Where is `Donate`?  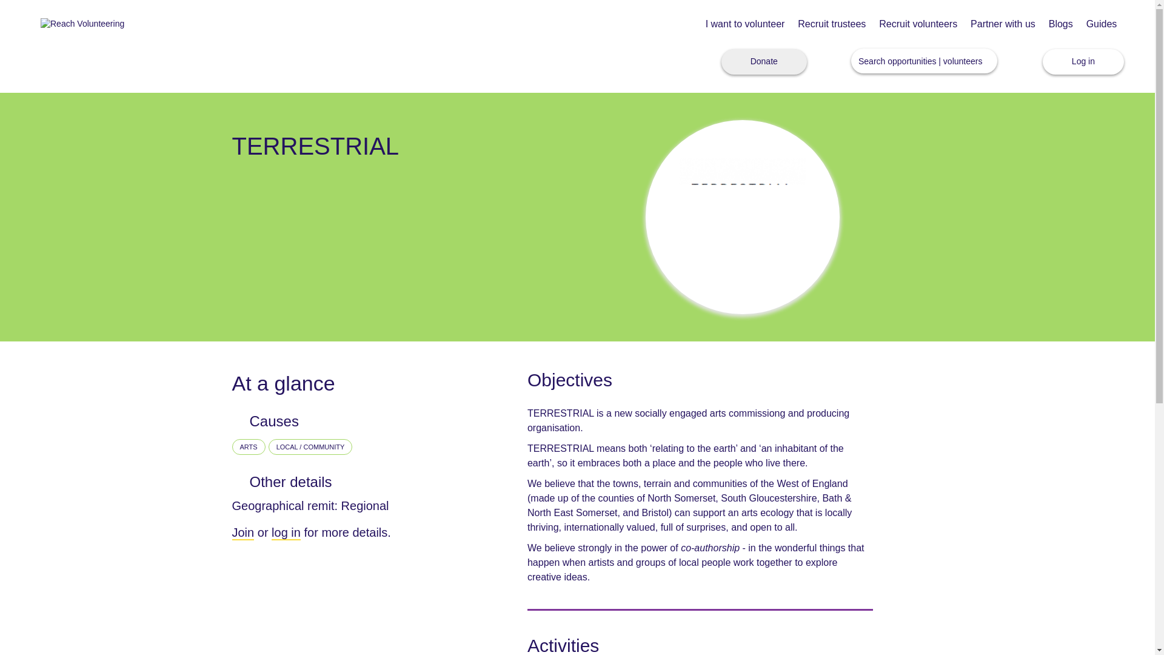 Donate is located at coordinates (764, 62).